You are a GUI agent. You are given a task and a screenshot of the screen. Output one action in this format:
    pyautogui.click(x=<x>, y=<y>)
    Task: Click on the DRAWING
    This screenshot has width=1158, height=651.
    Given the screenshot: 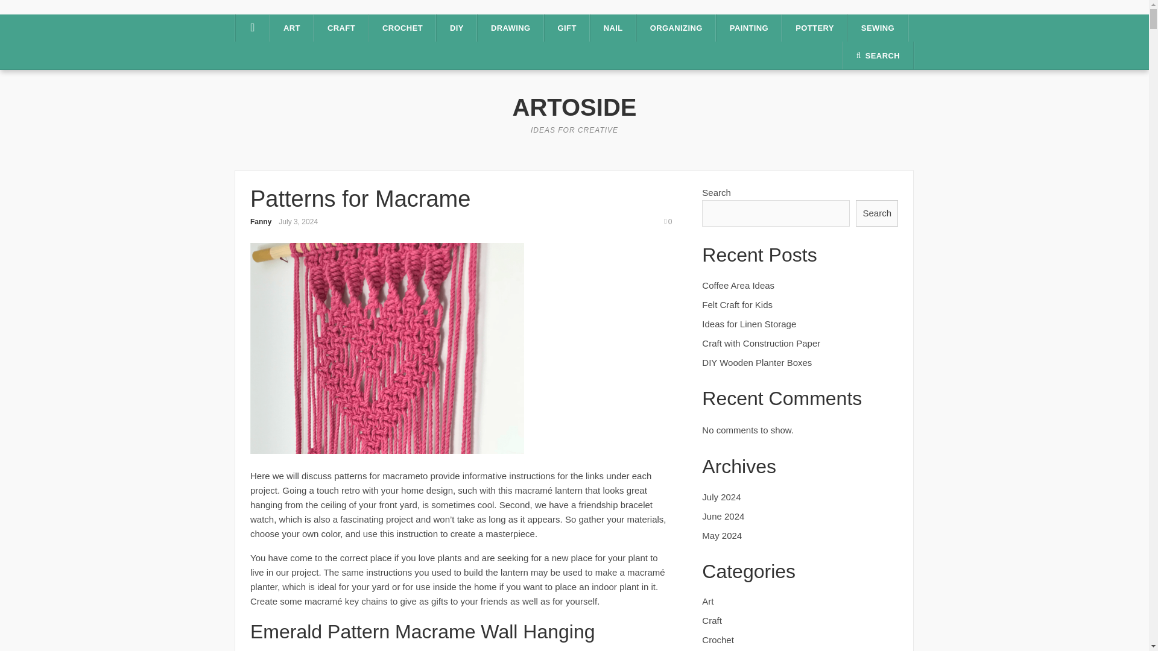 What is the action you would take?
    pyautogui.click(x=510, y=28)
    